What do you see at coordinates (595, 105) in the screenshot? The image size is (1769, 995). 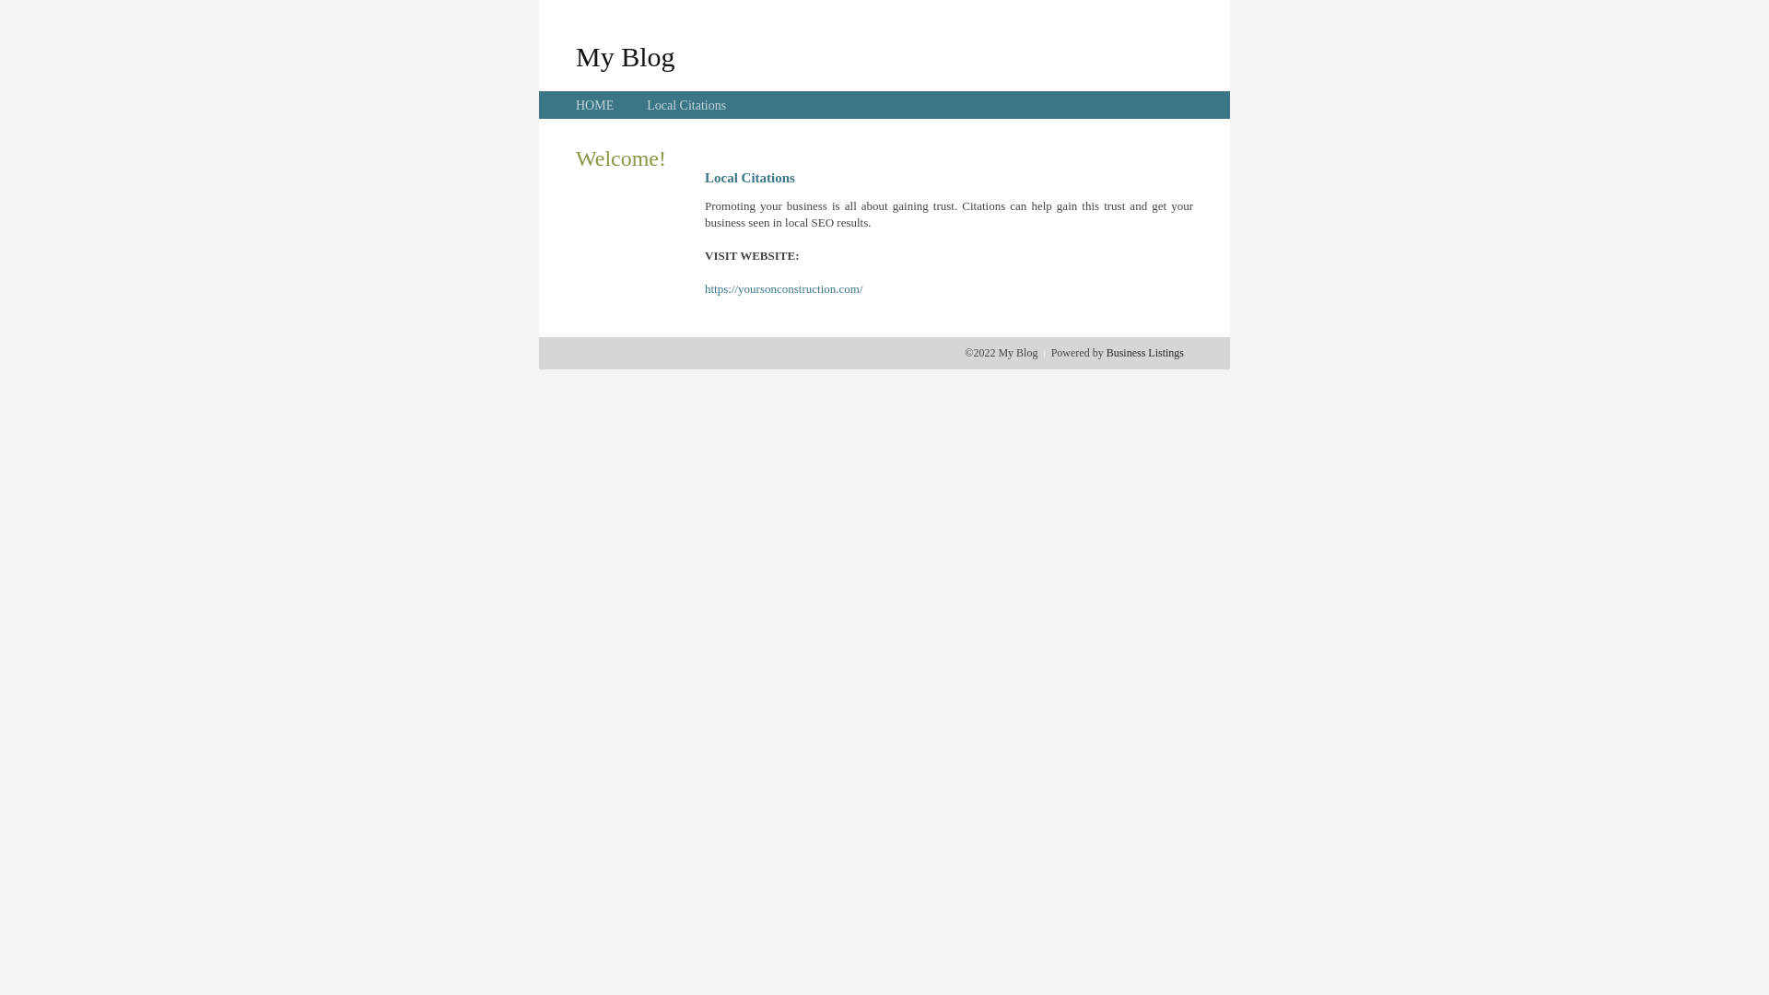 I see `HOME` at bounding box center [595, 105].